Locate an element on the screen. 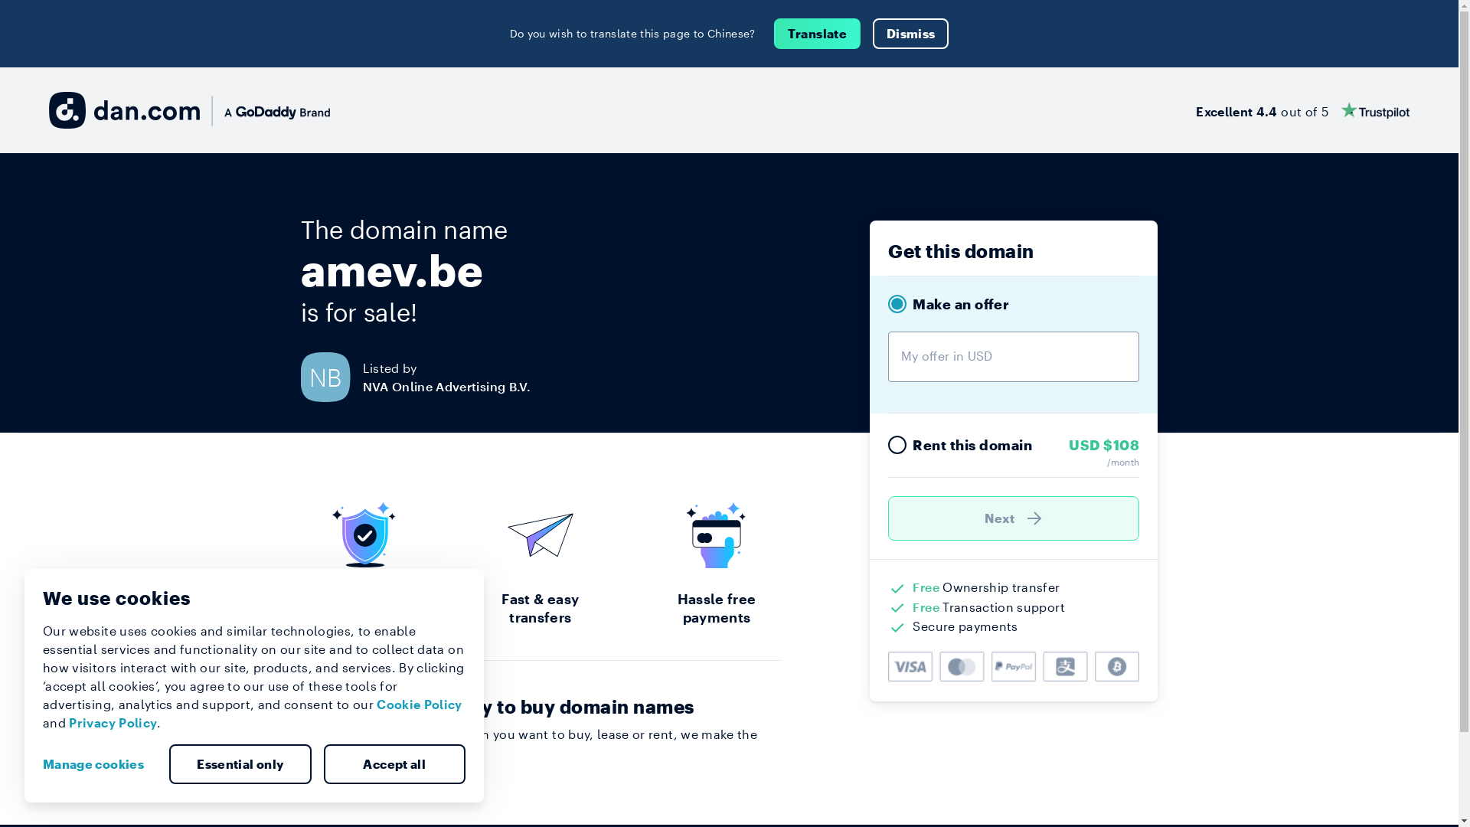 This screenshot has width=1470, height=827. Dismiss is located at coordinates (911, 34).